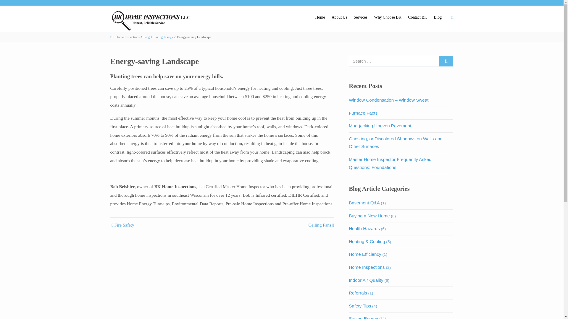 The image size is (568, 319). I want to click on Why Choose BK, so click(388, 17).